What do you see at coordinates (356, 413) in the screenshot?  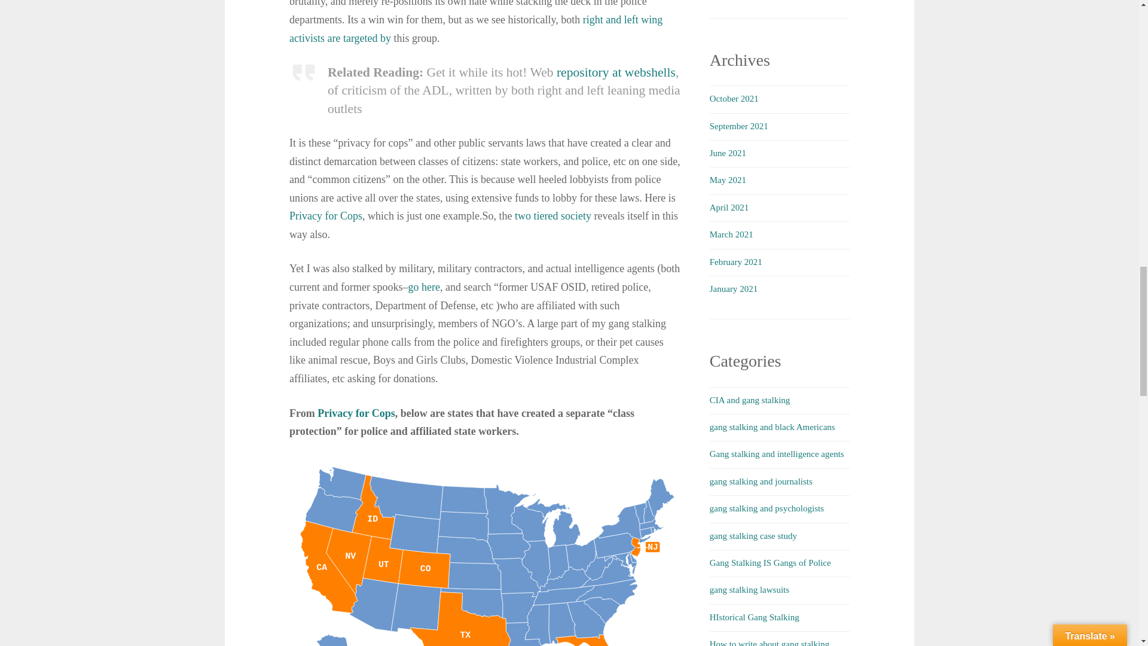 I see `Privacy for Cops` at bounding box center [356, 413].